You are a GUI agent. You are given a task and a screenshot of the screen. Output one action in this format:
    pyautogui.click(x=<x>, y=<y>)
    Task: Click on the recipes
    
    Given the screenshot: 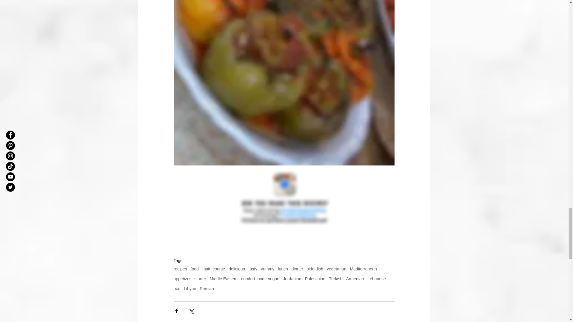 What is the action you would take?
    pyautogui.click(x=180, y=269)
    